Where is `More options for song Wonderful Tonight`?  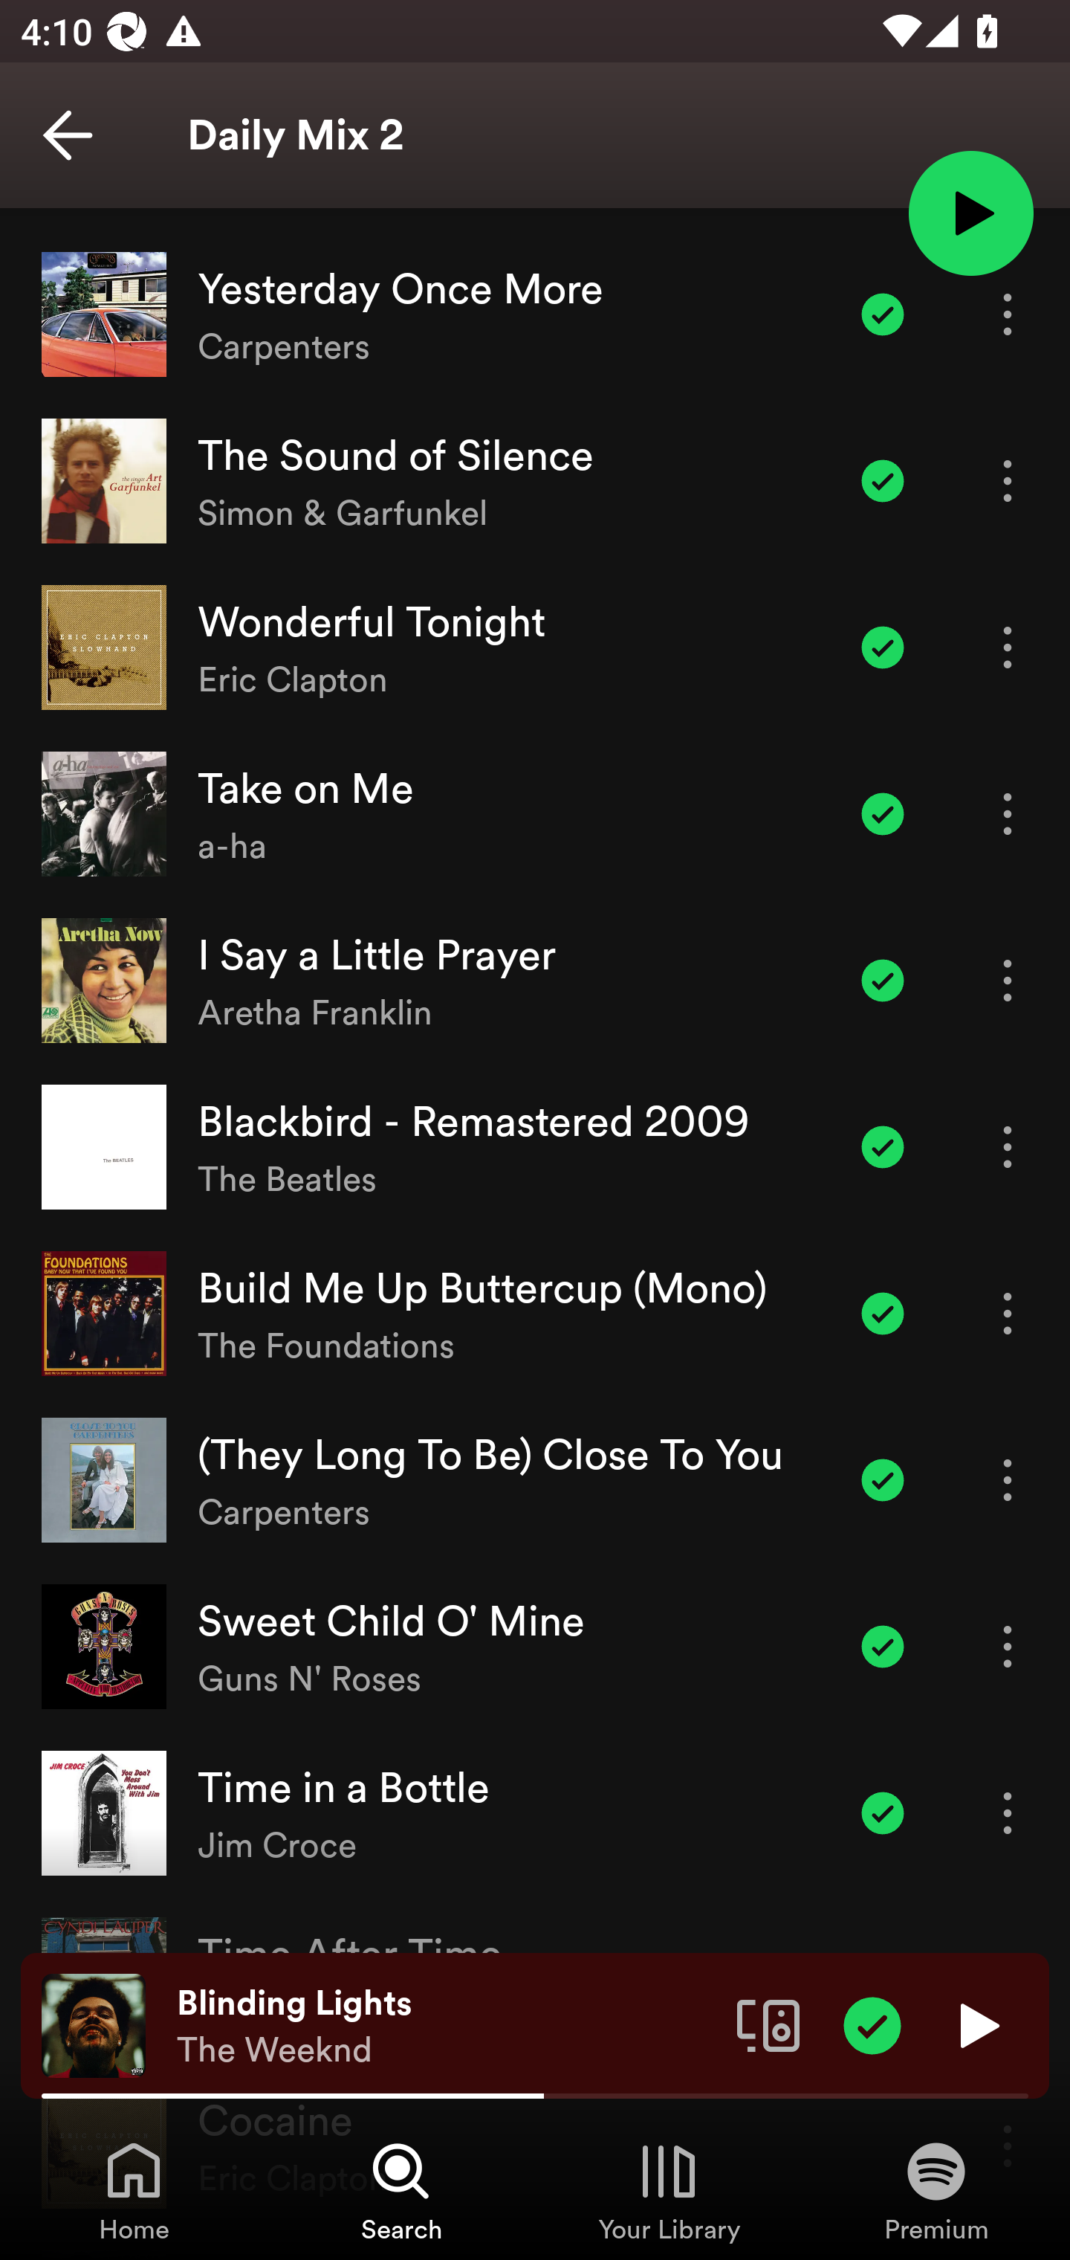 More options for song Wonderful Tonight is located at coordinates (1008, 647).